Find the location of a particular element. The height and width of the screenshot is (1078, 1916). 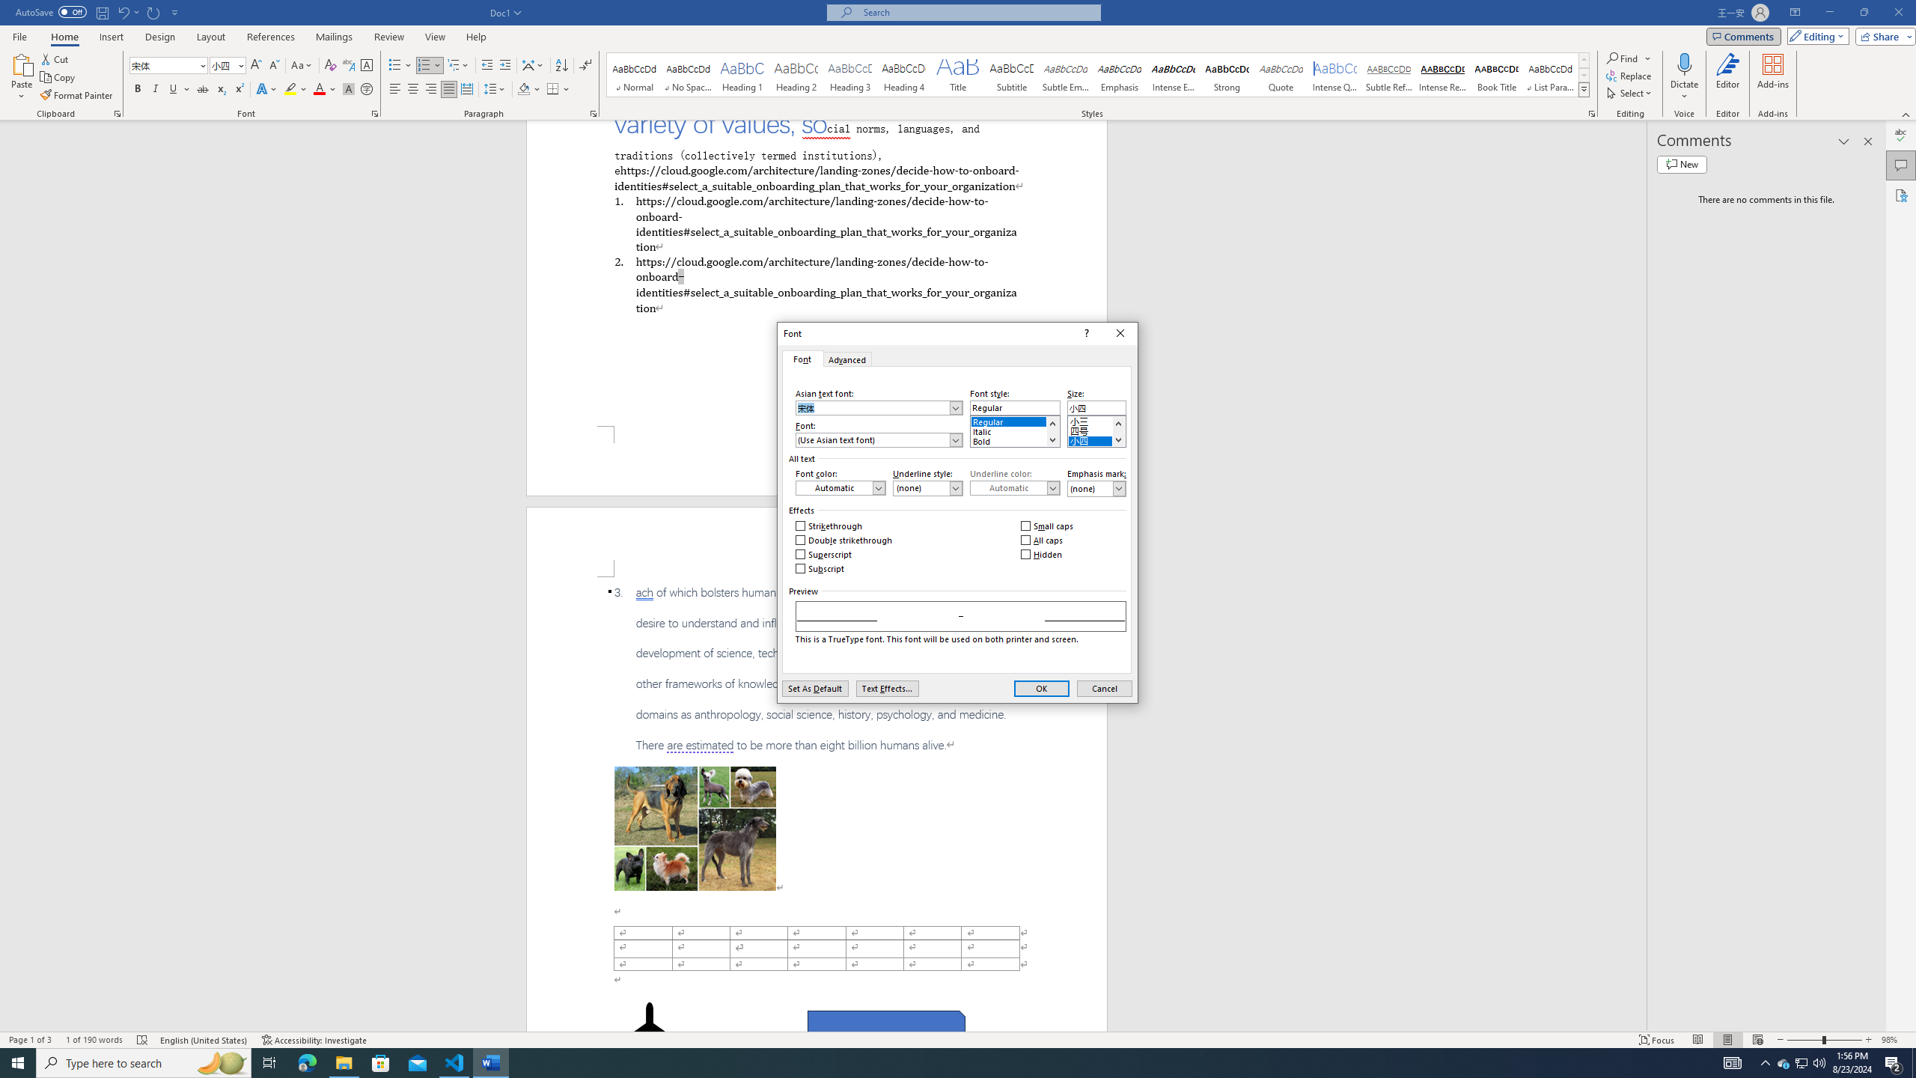

2. is located at coordinates (816, 284).